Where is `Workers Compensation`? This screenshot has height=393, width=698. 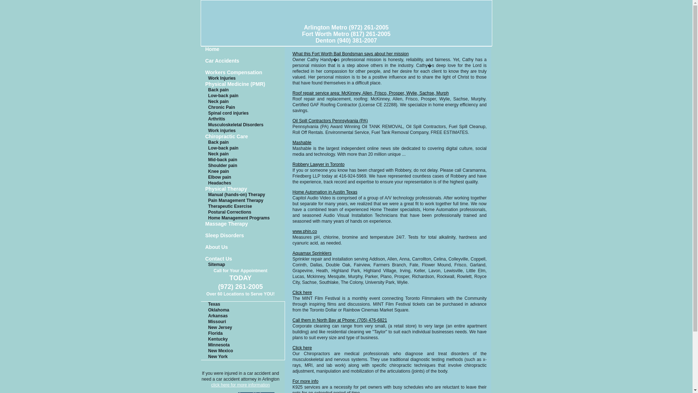
Workers Compensation is located at coordinates (243, 73).